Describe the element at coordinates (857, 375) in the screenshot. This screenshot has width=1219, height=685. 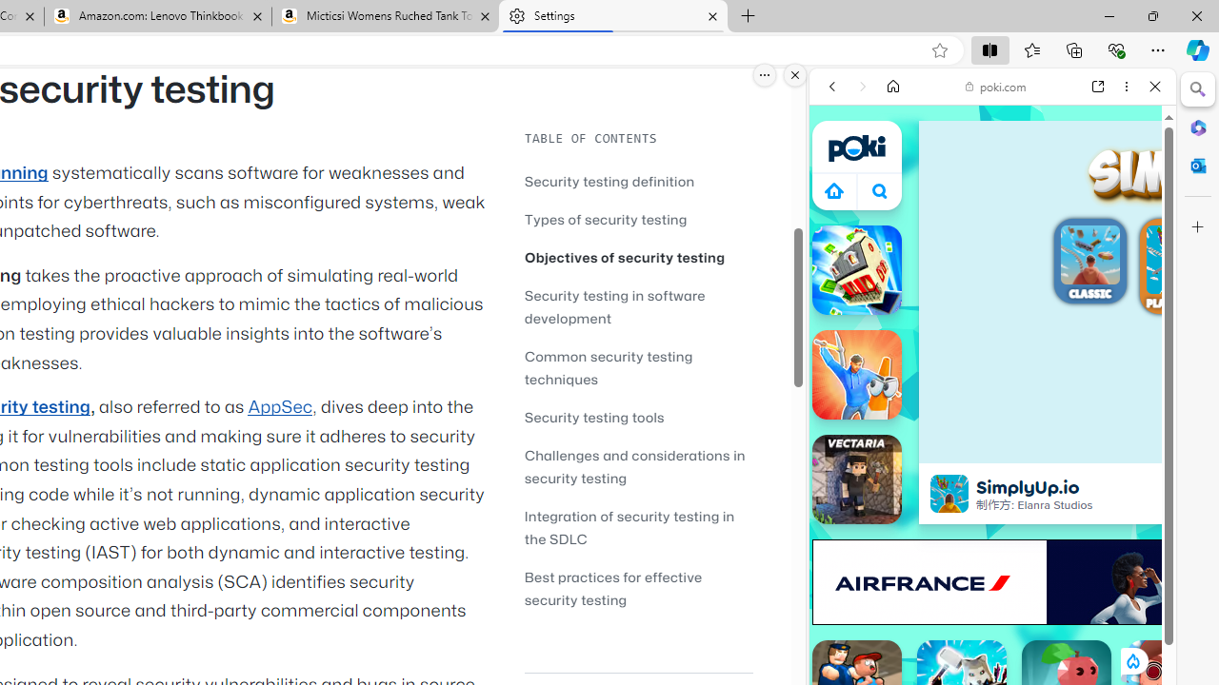
I see `Simply Prop Hunt Simply Prop Hunt` at that location.